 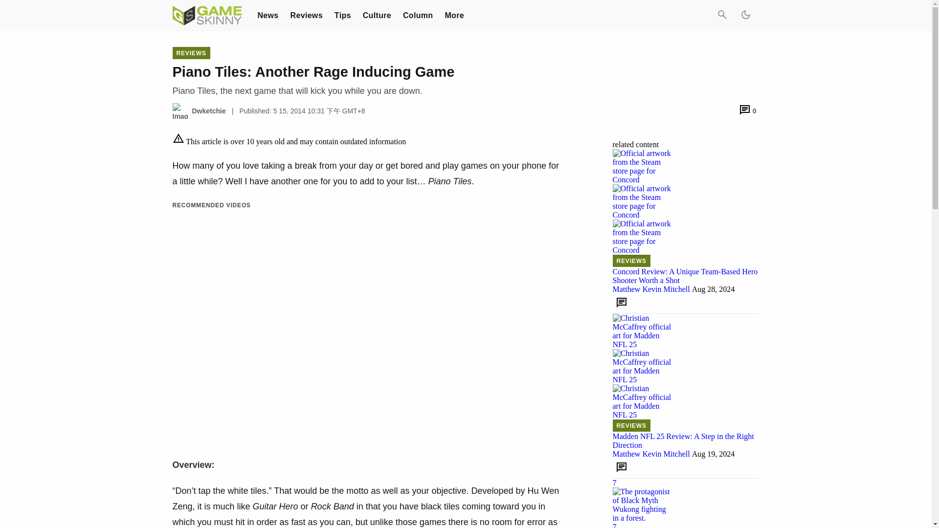 What do you see at coordinates (745, 16) in the screenshot?
I see `Dark Mode` at bounding box center [745, 16].